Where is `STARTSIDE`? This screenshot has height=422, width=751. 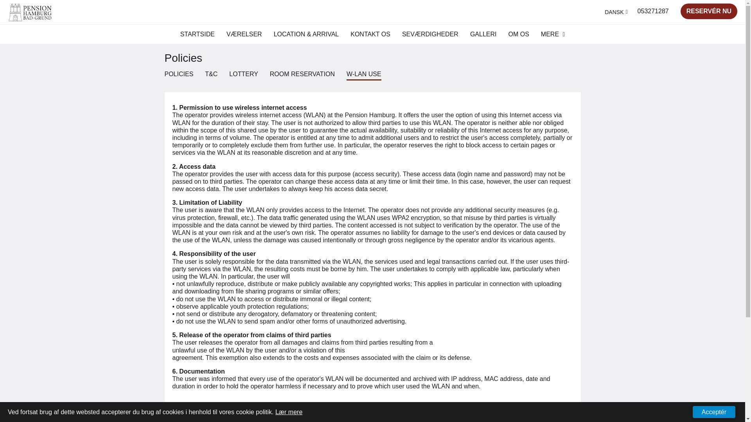
STARTSIDE is located at coordinates (197, 34).